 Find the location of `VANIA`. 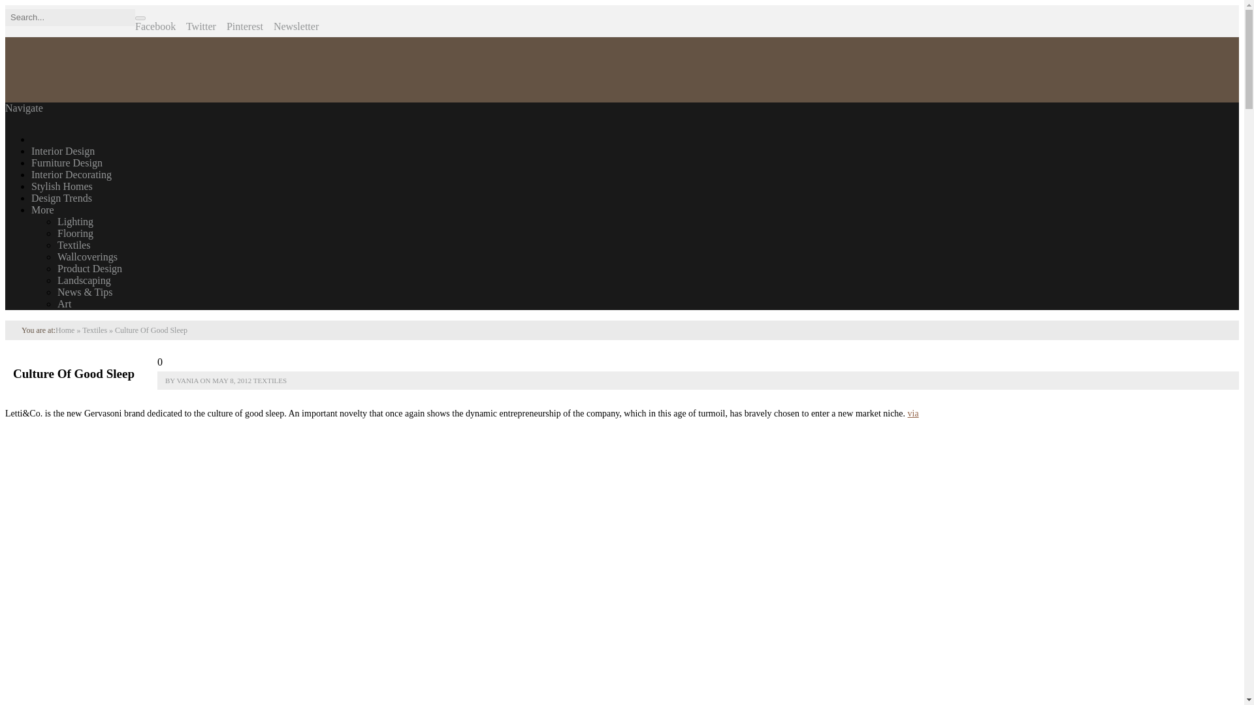

VANIA is located at coordinates (187, 380).